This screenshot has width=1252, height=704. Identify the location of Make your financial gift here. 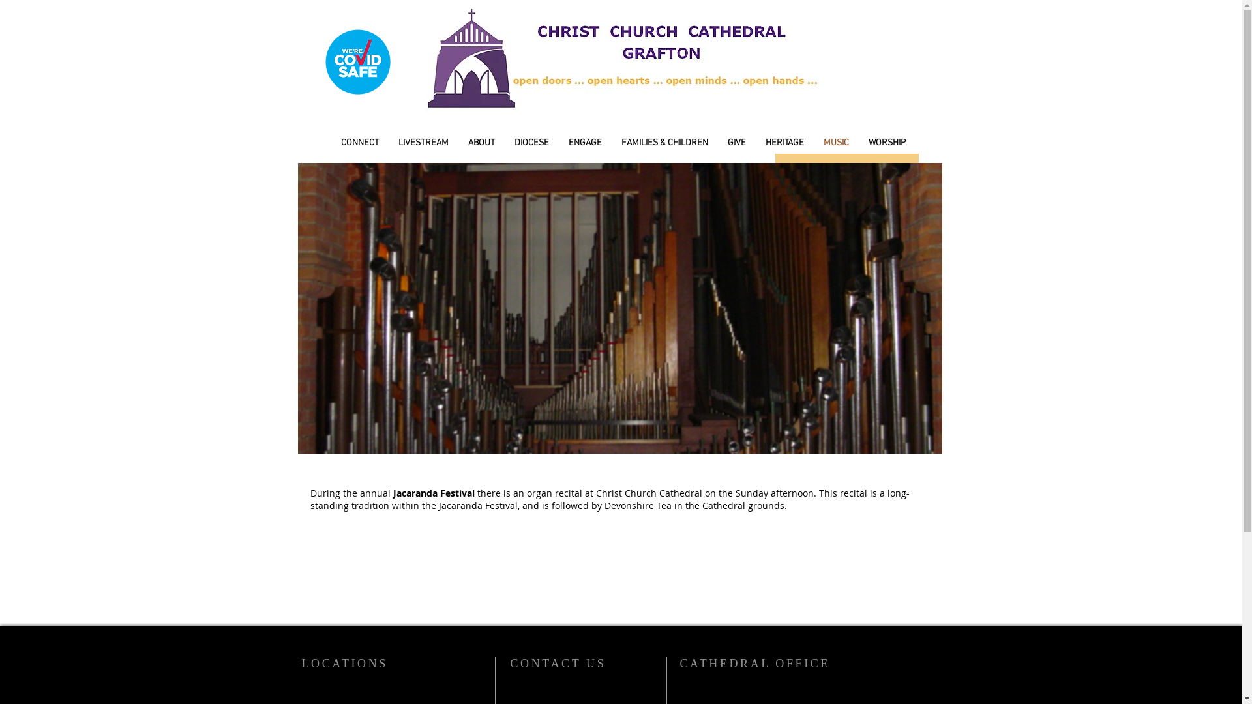
(846, 168).